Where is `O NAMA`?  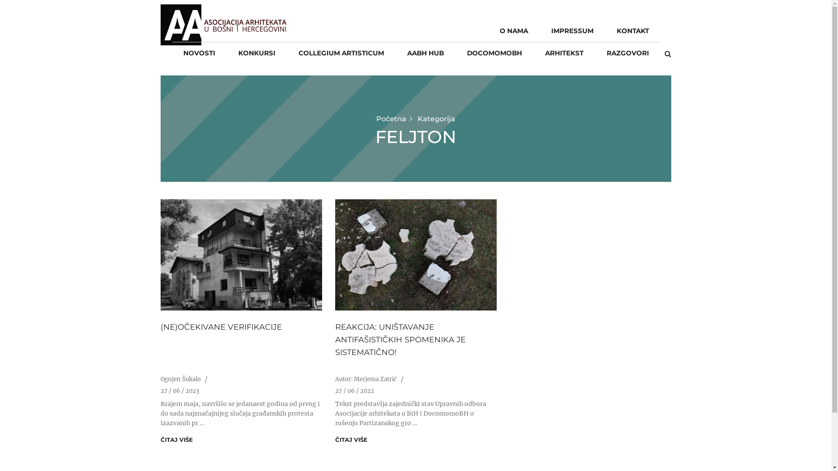
O NAMA is located at coordinates (513, 31).